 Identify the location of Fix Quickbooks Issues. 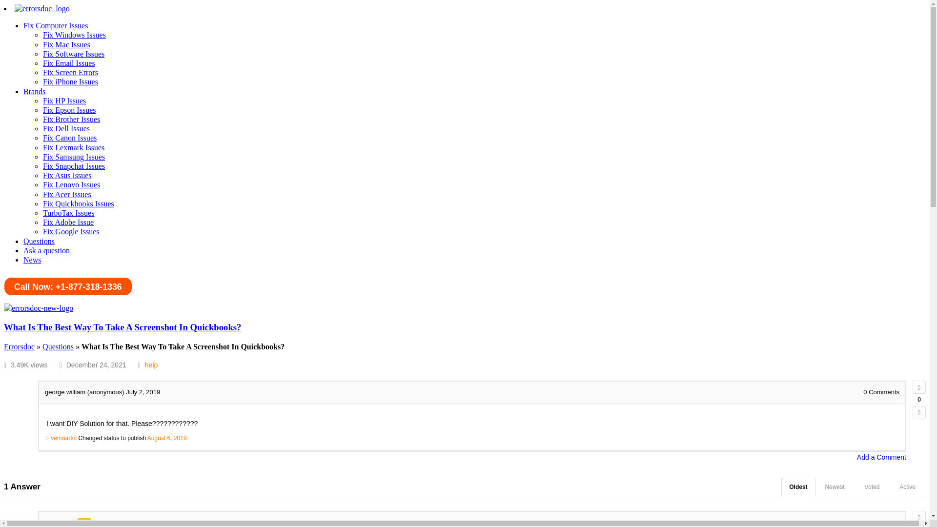
(79, 203).